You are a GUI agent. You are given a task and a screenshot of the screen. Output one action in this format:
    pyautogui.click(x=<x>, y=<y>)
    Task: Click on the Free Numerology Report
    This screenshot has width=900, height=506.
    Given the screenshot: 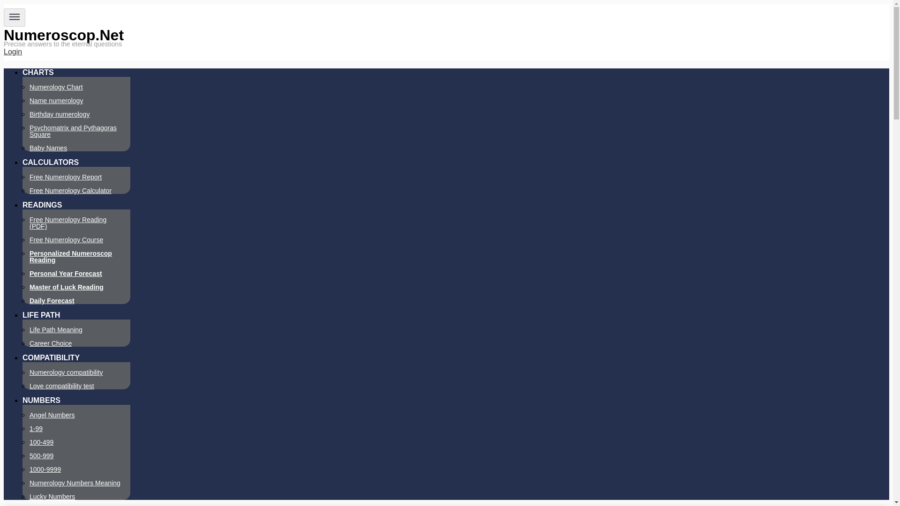 What is the action you would take?
    pyautogui.click(x=66, y=177)
    